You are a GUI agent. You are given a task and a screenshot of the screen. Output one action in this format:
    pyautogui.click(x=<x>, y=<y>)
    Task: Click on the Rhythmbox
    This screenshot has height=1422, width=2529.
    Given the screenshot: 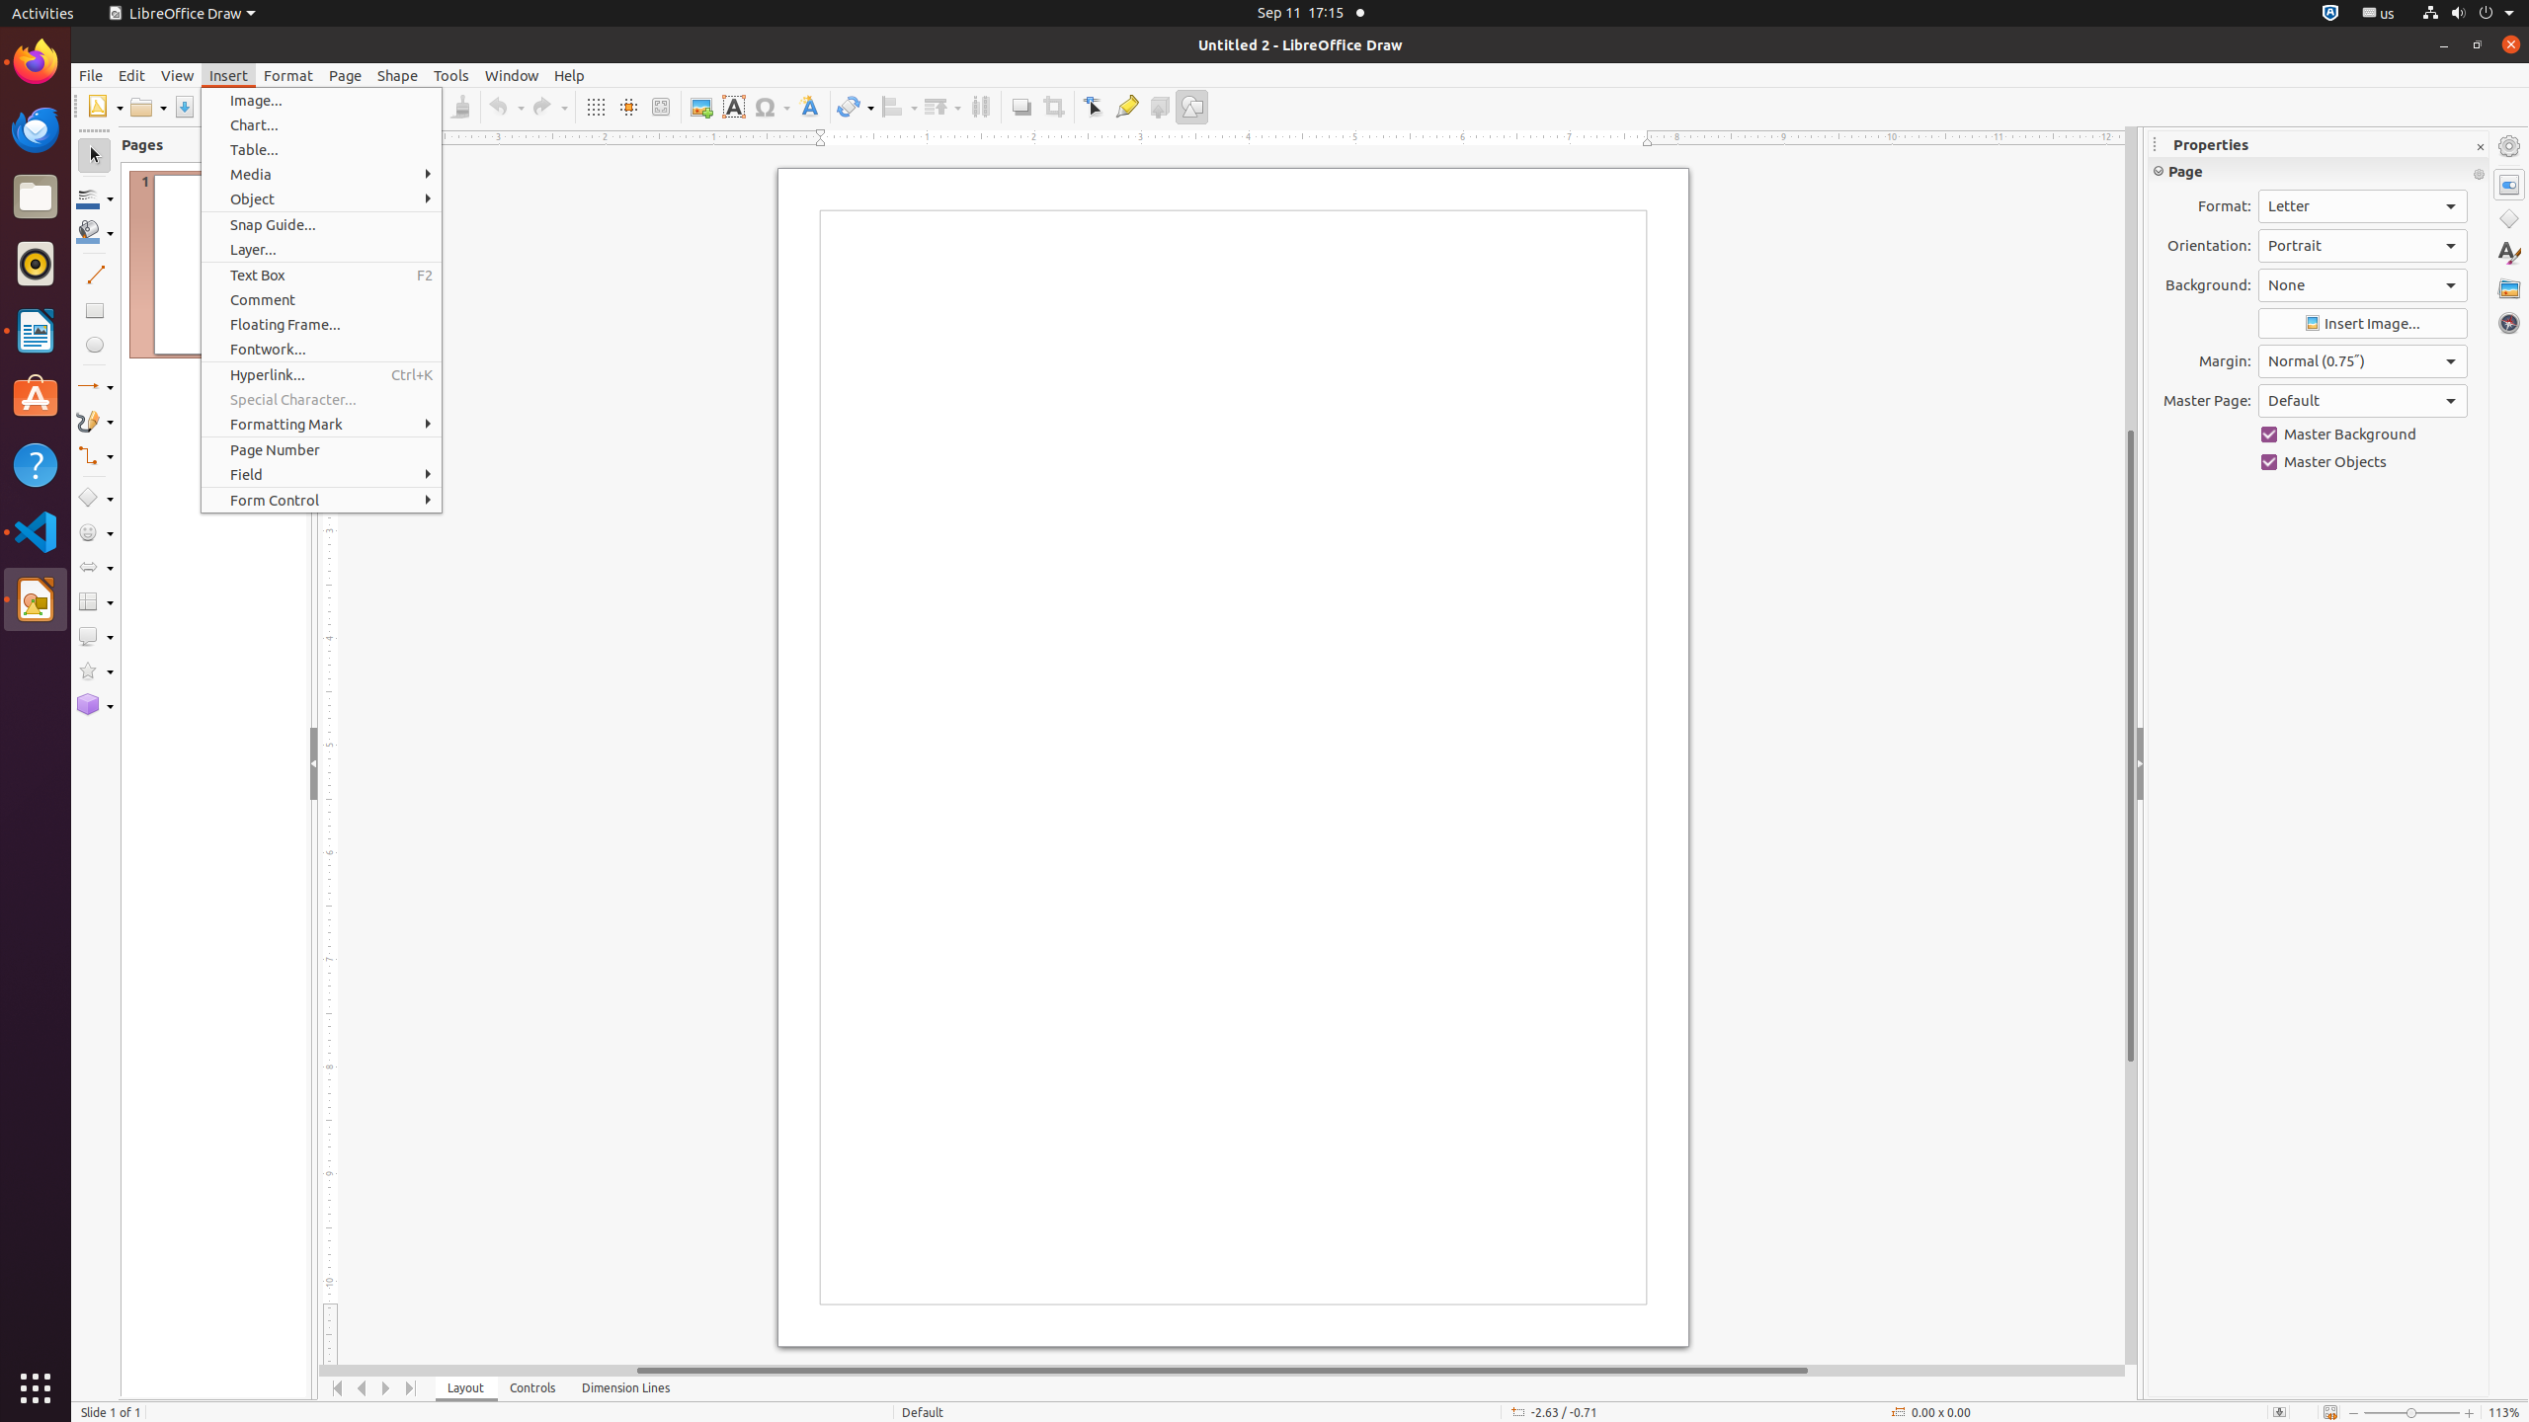 What is the action you would take?
    pyautogui.click(x=36, y=264)
    